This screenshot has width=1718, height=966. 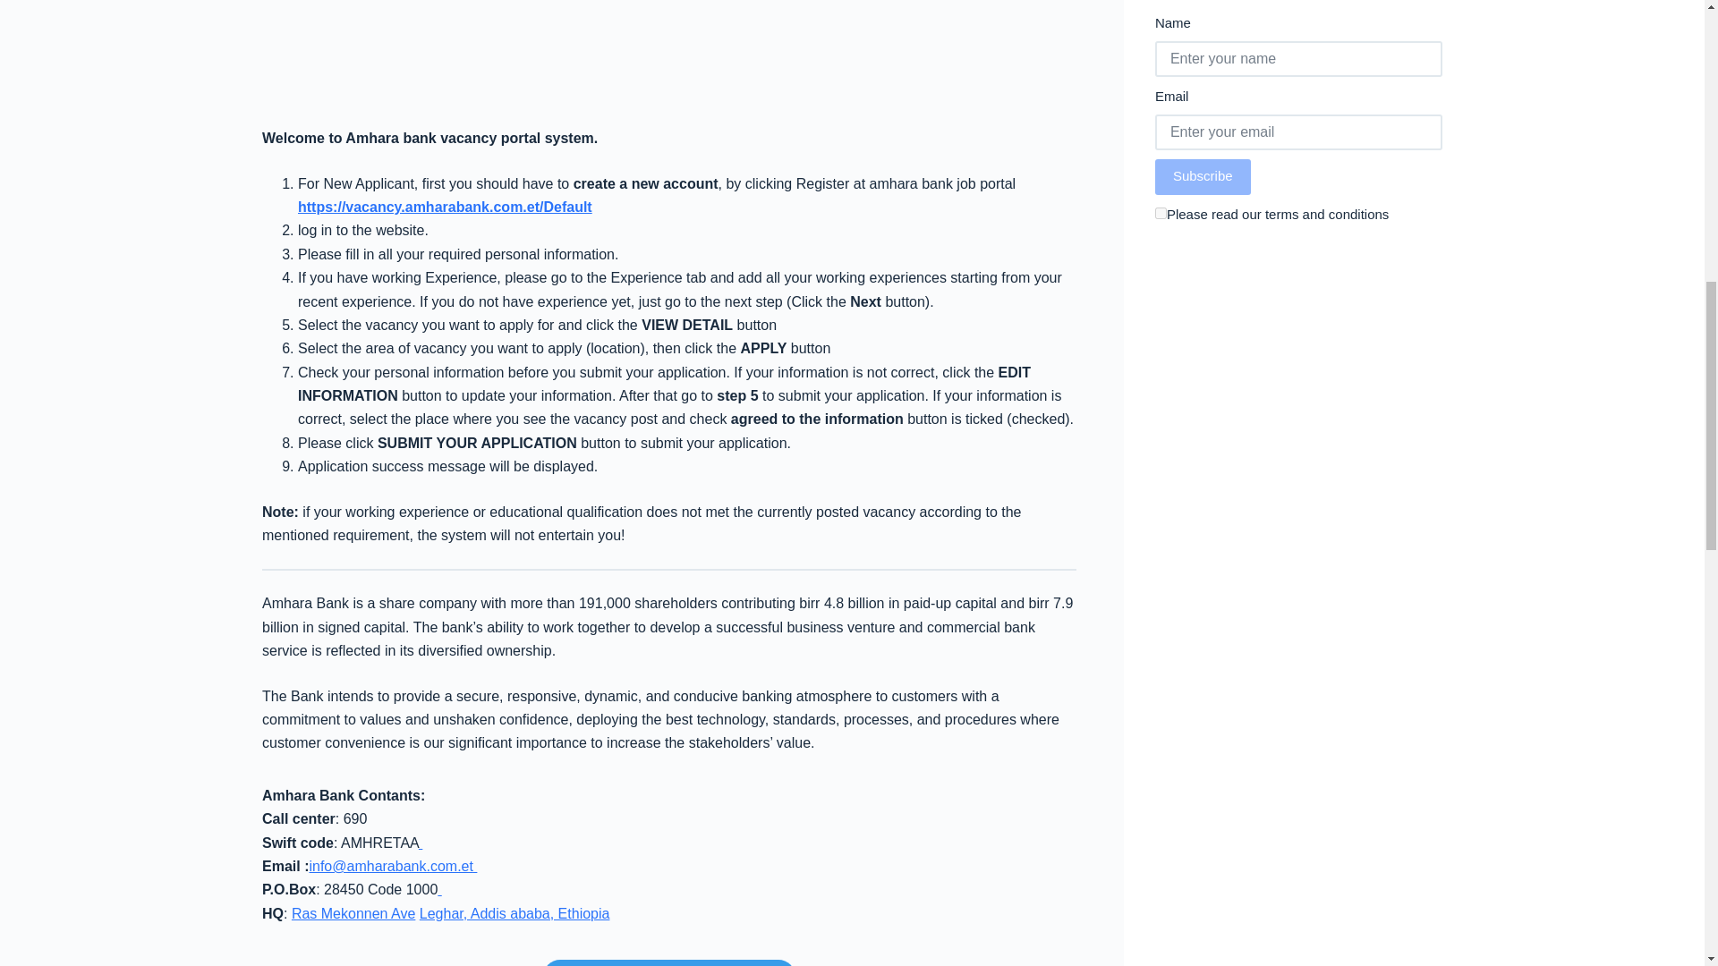 I want to click on Subscribe, so click(x=1203, y=177).